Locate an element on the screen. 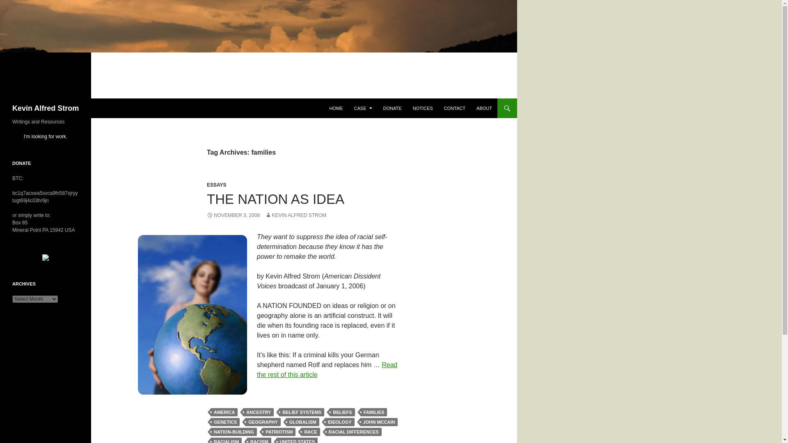 Image resolution: width=788 pixels, height=443 pixels. KEVIN ALFRED STROM is located at coordinates (295, 215).